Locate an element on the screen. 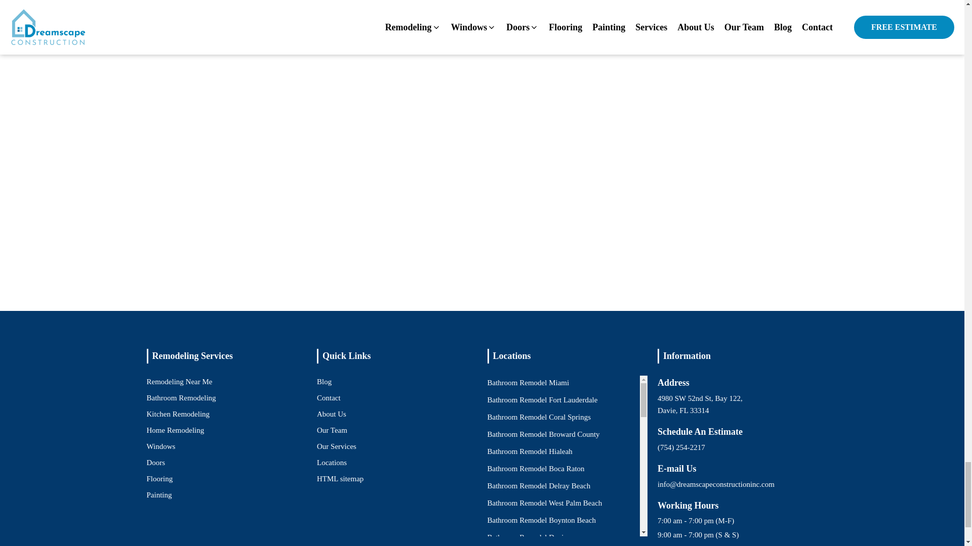  Flooring is located at coordinates (159, 479).